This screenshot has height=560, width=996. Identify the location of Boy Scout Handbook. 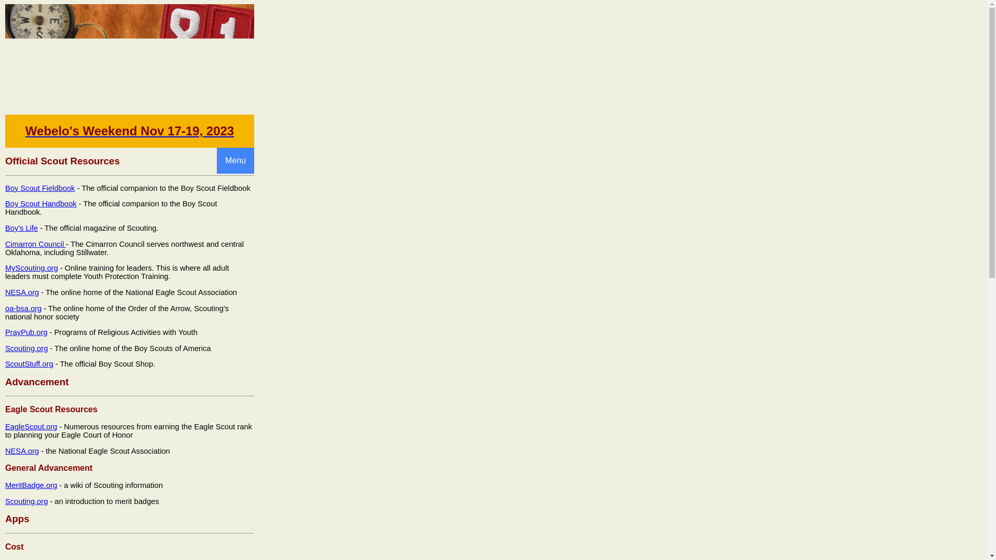
(40, 203).